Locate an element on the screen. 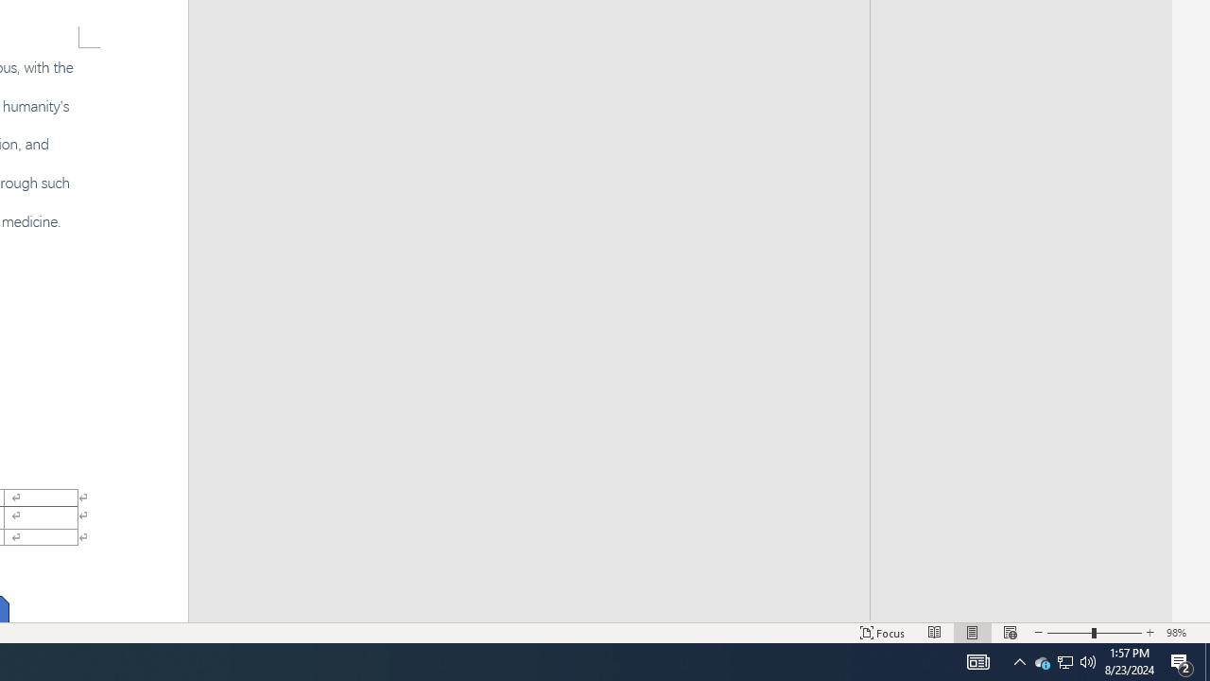 The height and width of the screenshot is (681, 1210). Print Layout is located at coordinates (972, 632).